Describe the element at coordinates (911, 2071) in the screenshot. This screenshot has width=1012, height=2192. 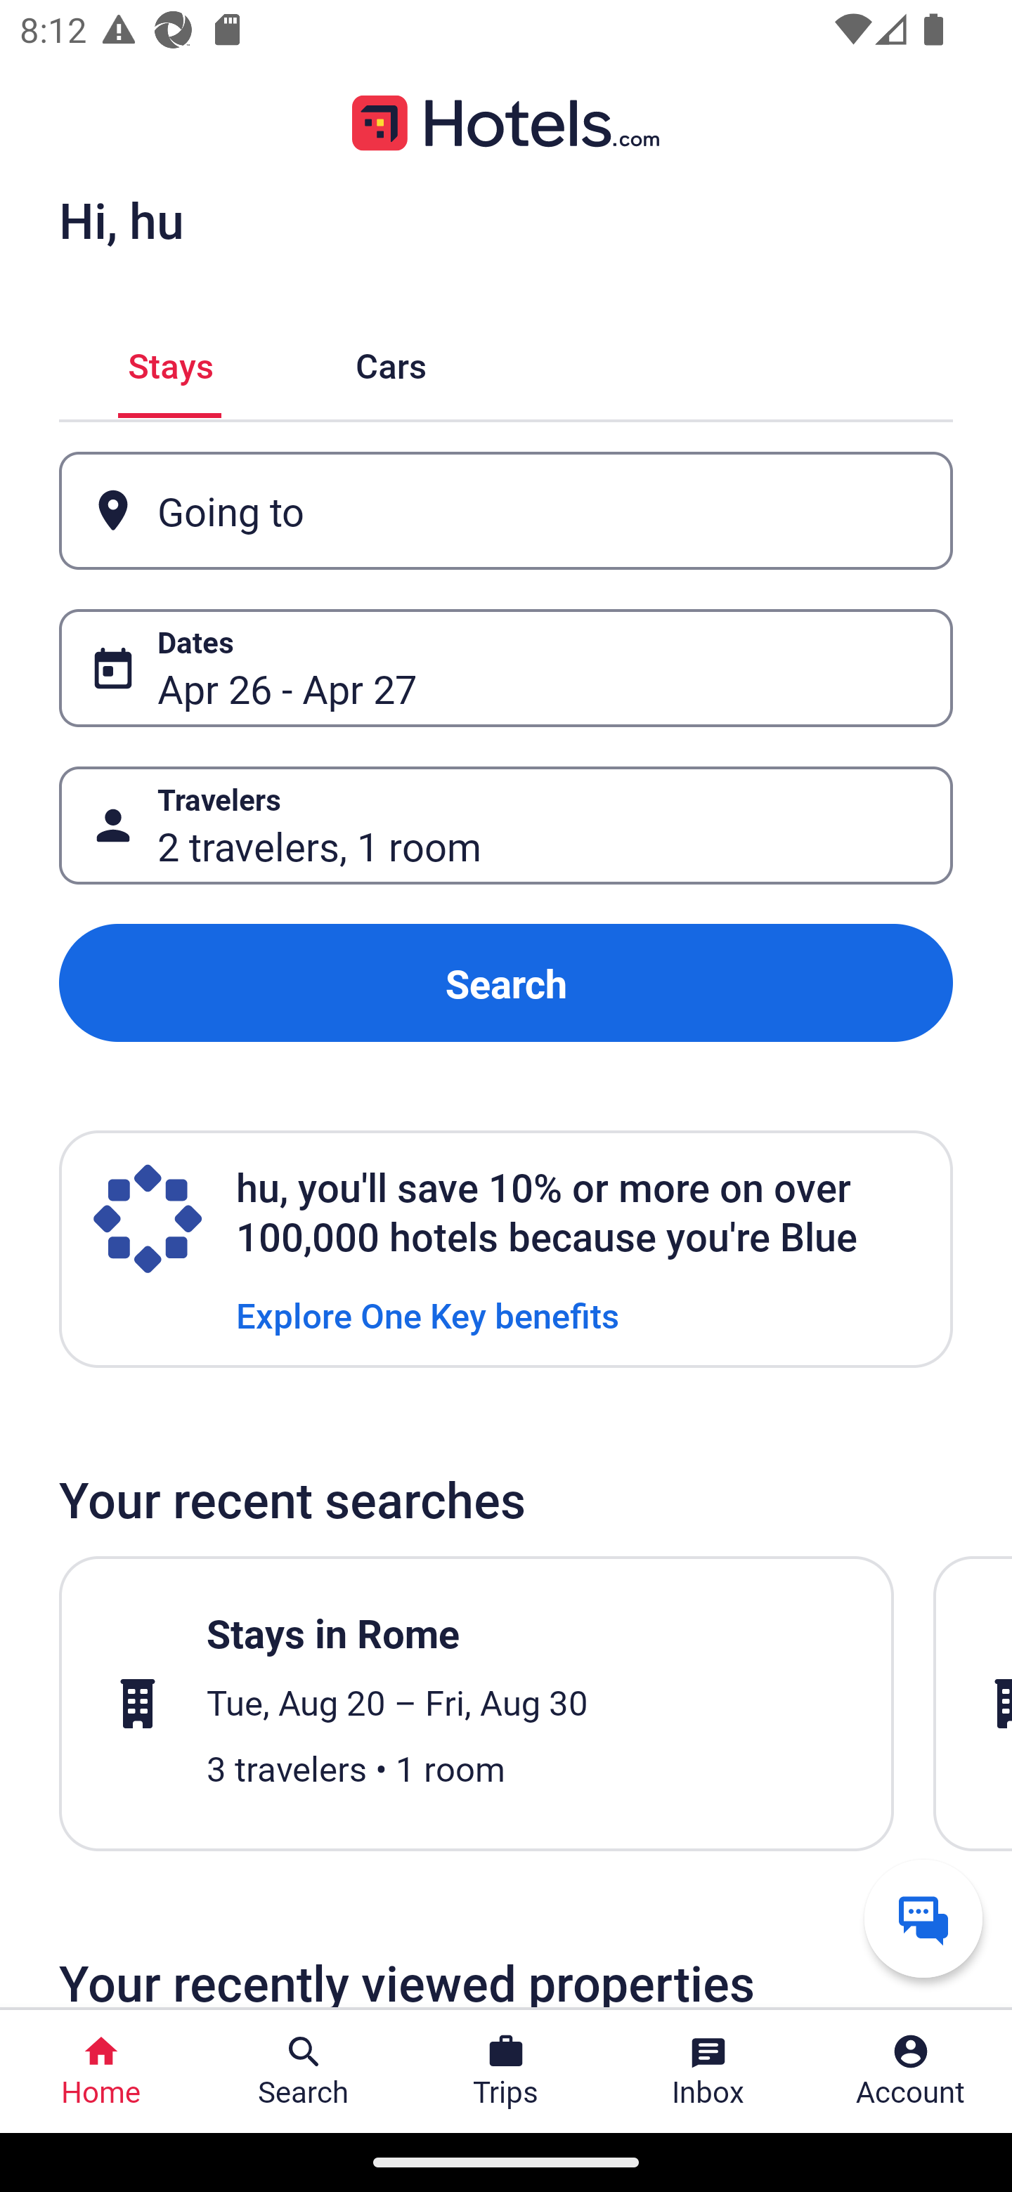
I see `Account Profile. Button` at that location.